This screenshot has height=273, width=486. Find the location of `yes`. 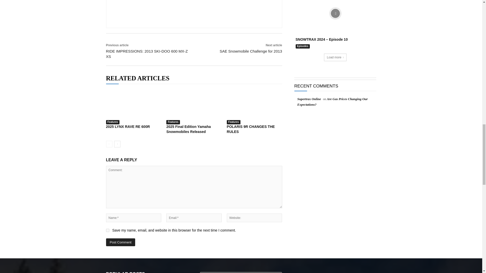

yes is located at coordinates (107, 231).